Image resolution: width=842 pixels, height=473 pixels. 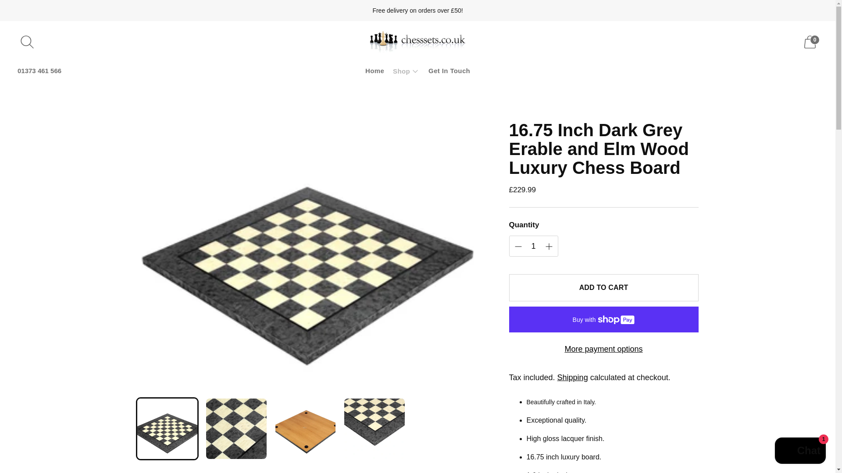 What do you see at coordinates (449, 71) in the screenshot?
I see `Get In Touch` at bounding box center [449, 71].